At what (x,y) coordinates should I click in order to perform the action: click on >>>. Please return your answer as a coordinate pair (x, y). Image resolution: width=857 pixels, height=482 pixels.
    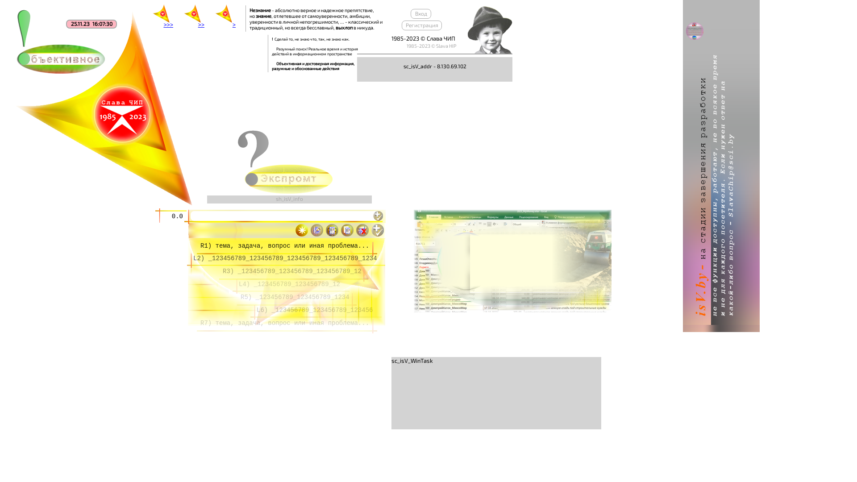
    Looking at the image, I should click on (168, 35).